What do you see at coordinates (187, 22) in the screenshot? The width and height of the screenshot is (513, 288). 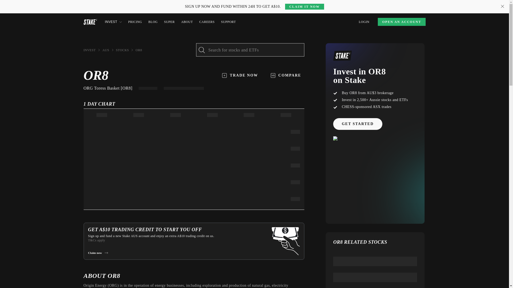 I see `ABOUT` at bounding box center [187, 22].